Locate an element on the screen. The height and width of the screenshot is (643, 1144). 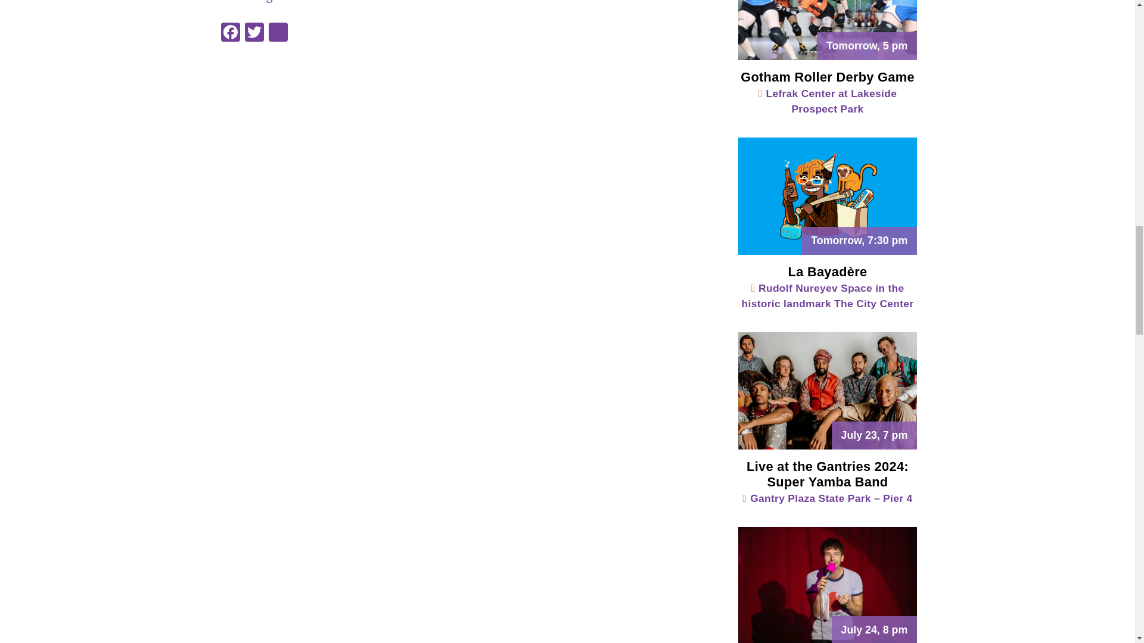
Twitter is located at coordinates (253, 33).